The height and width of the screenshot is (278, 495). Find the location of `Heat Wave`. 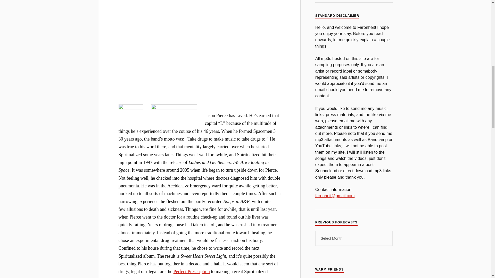

Heat Wave is located at coordinates (174, 110).